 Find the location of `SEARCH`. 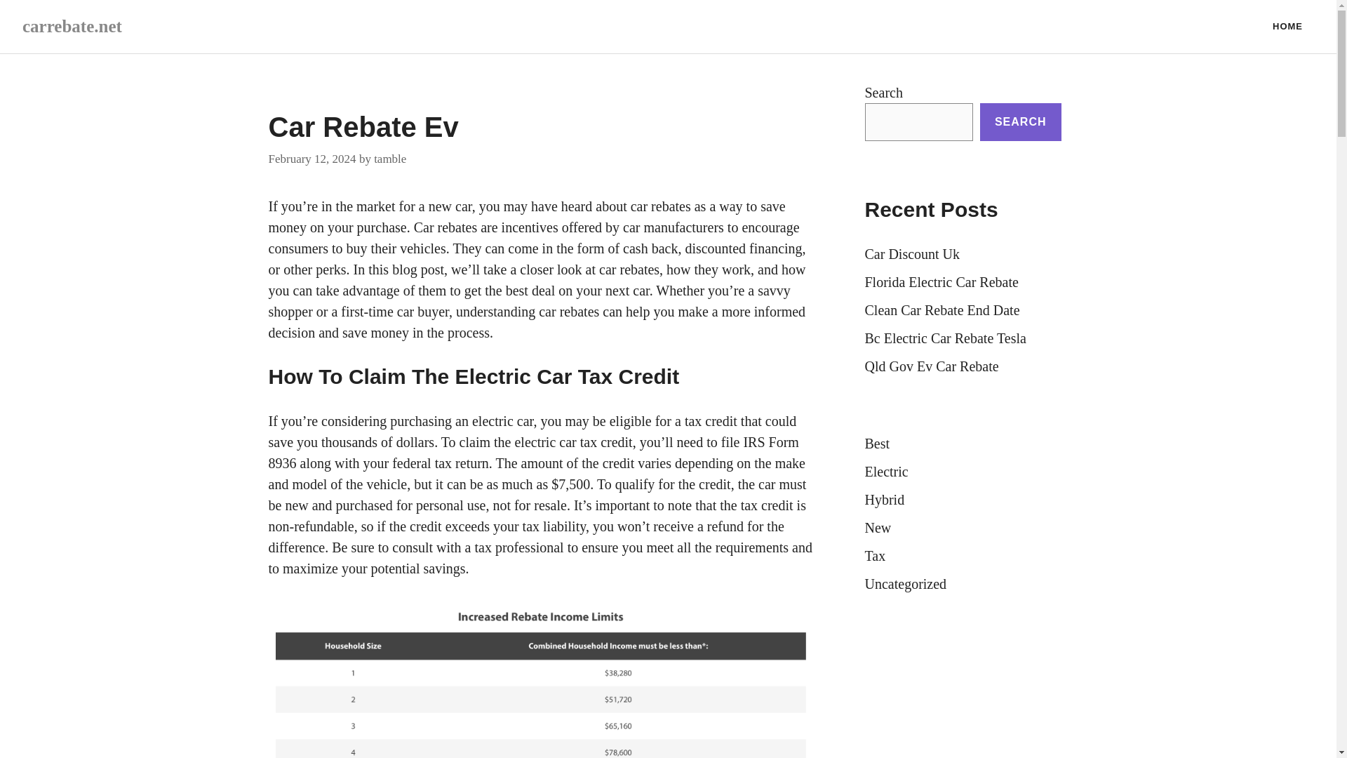

SEARCH is located at coordinates (1020, 121).